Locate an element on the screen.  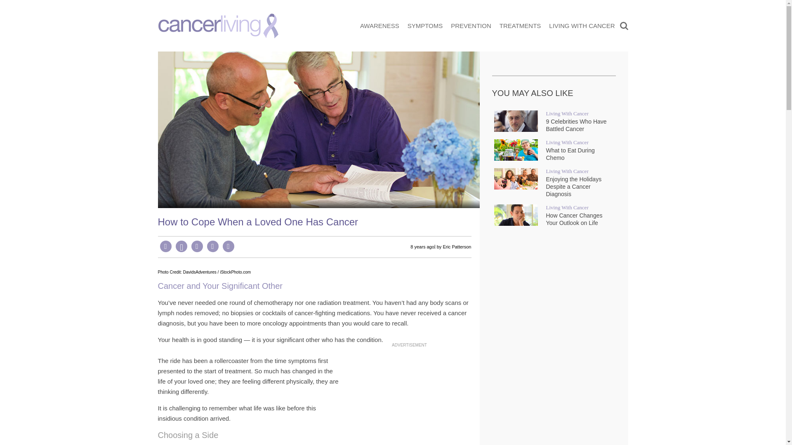
TREATMENTS is located at coordinates (520, 26).